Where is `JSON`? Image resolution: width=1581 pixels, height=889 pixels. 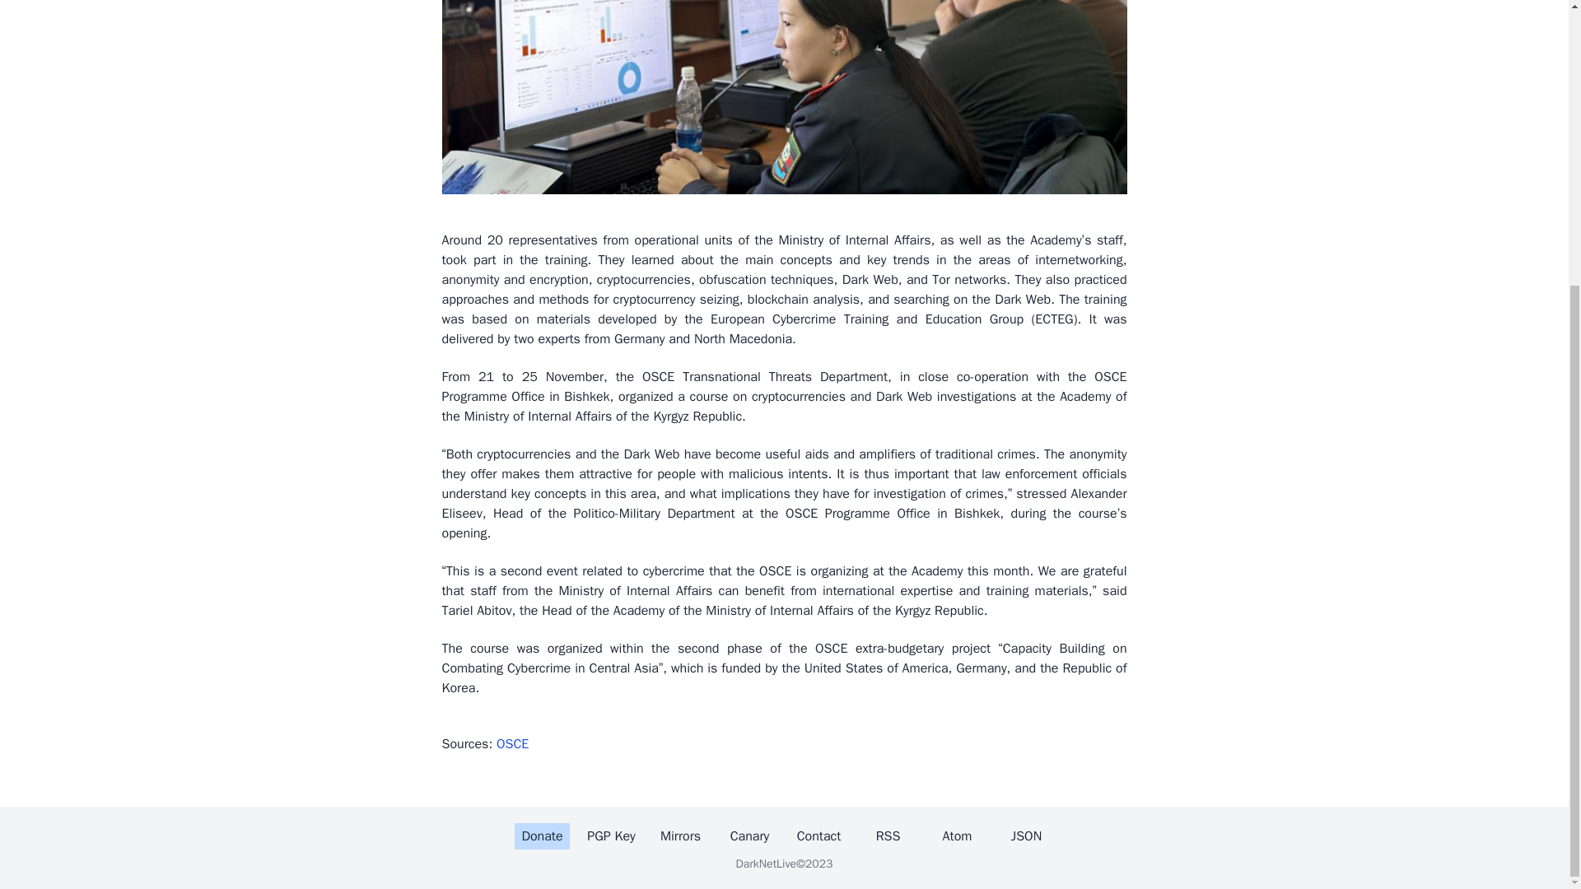 JSON is located at coordinates (1026, 836).